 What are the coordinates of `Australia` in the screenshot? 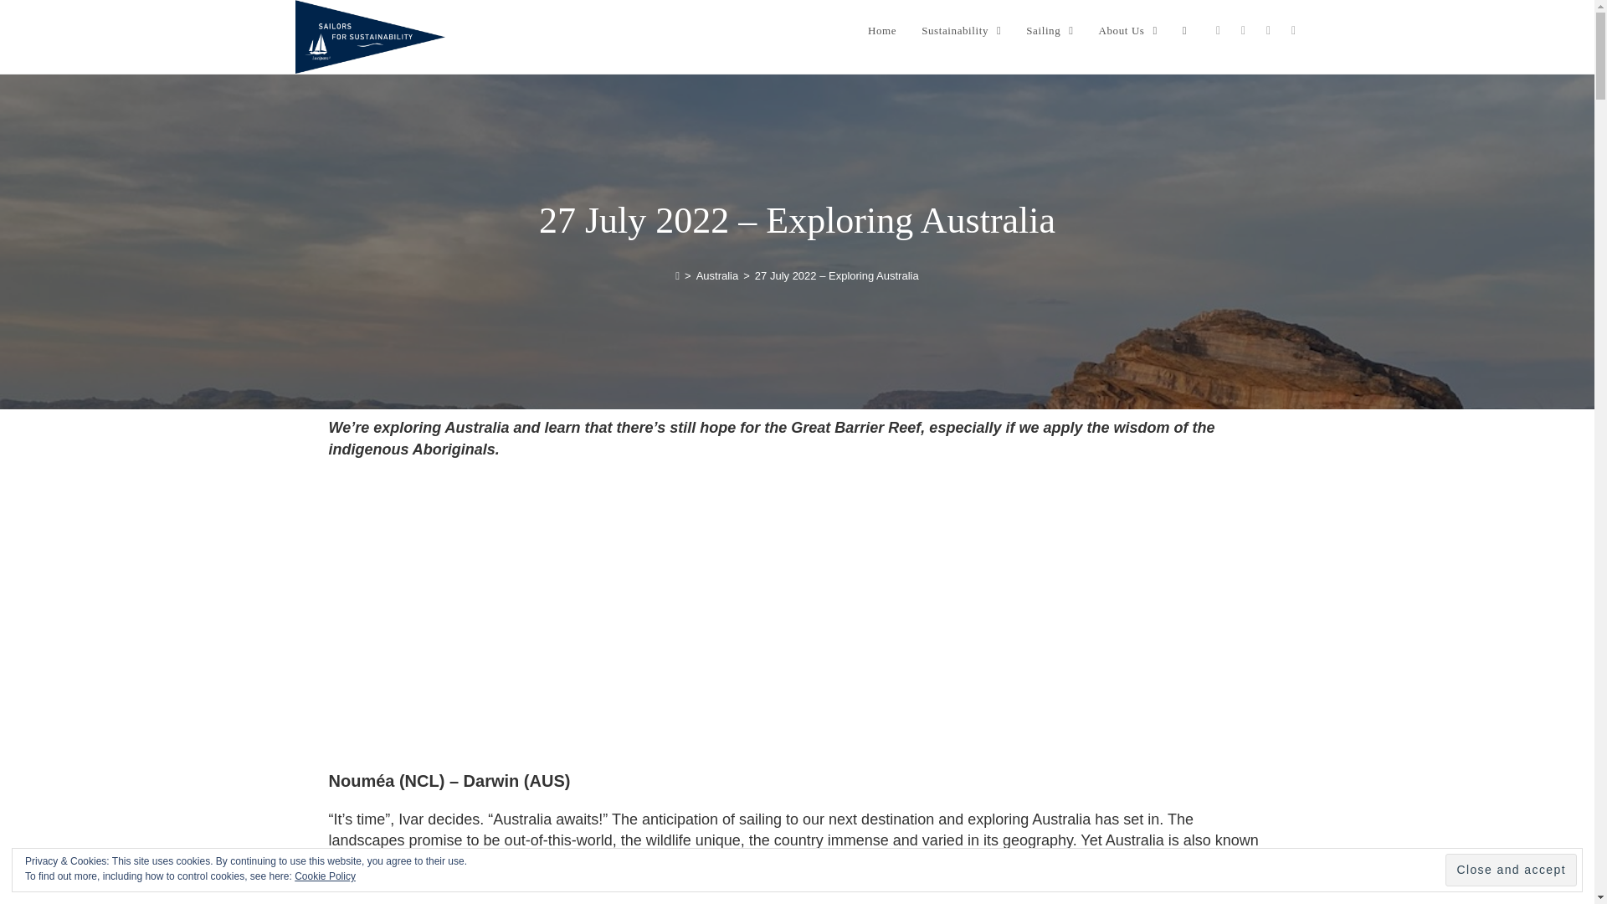 It's located at (717, 275).